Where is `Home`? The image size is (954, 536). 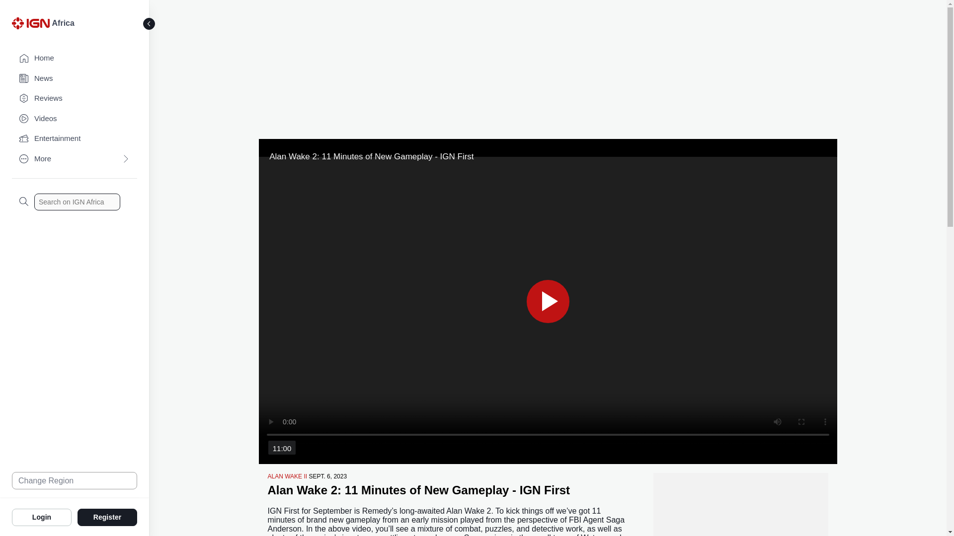 Home is located at coordinates (75, 59).